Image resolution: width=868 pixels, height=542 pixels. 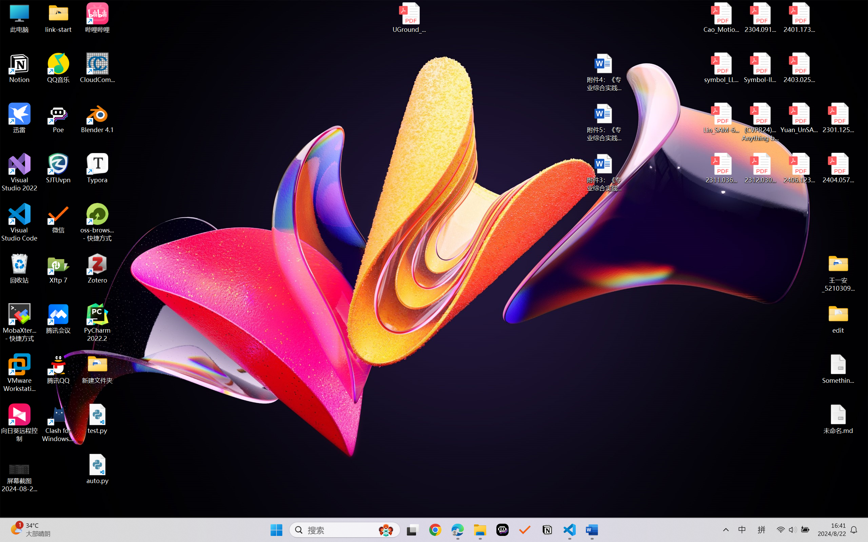 I want to click on CloudCompare, so click(x=98, y=68).